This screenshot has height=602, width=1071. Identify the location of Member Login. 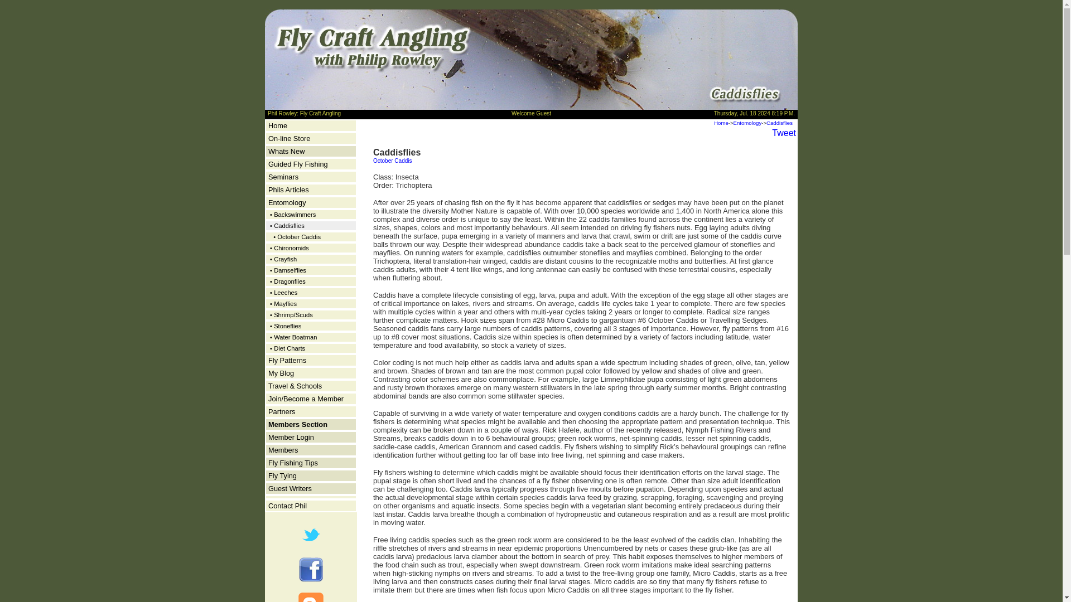
(291, 437).